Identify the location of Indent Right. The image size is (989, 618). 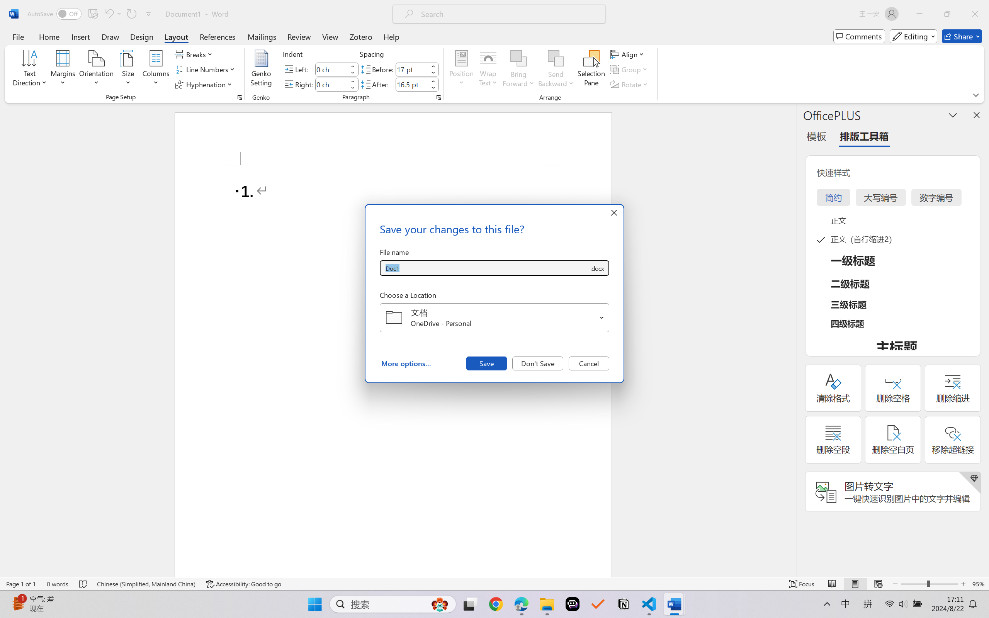
(331, 84).